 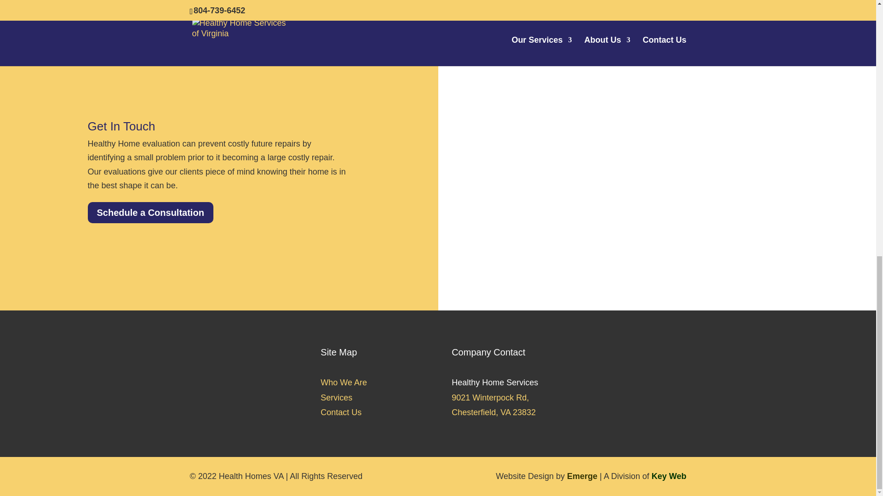 I want to click on Who We Are, so click(x=344, y=382).